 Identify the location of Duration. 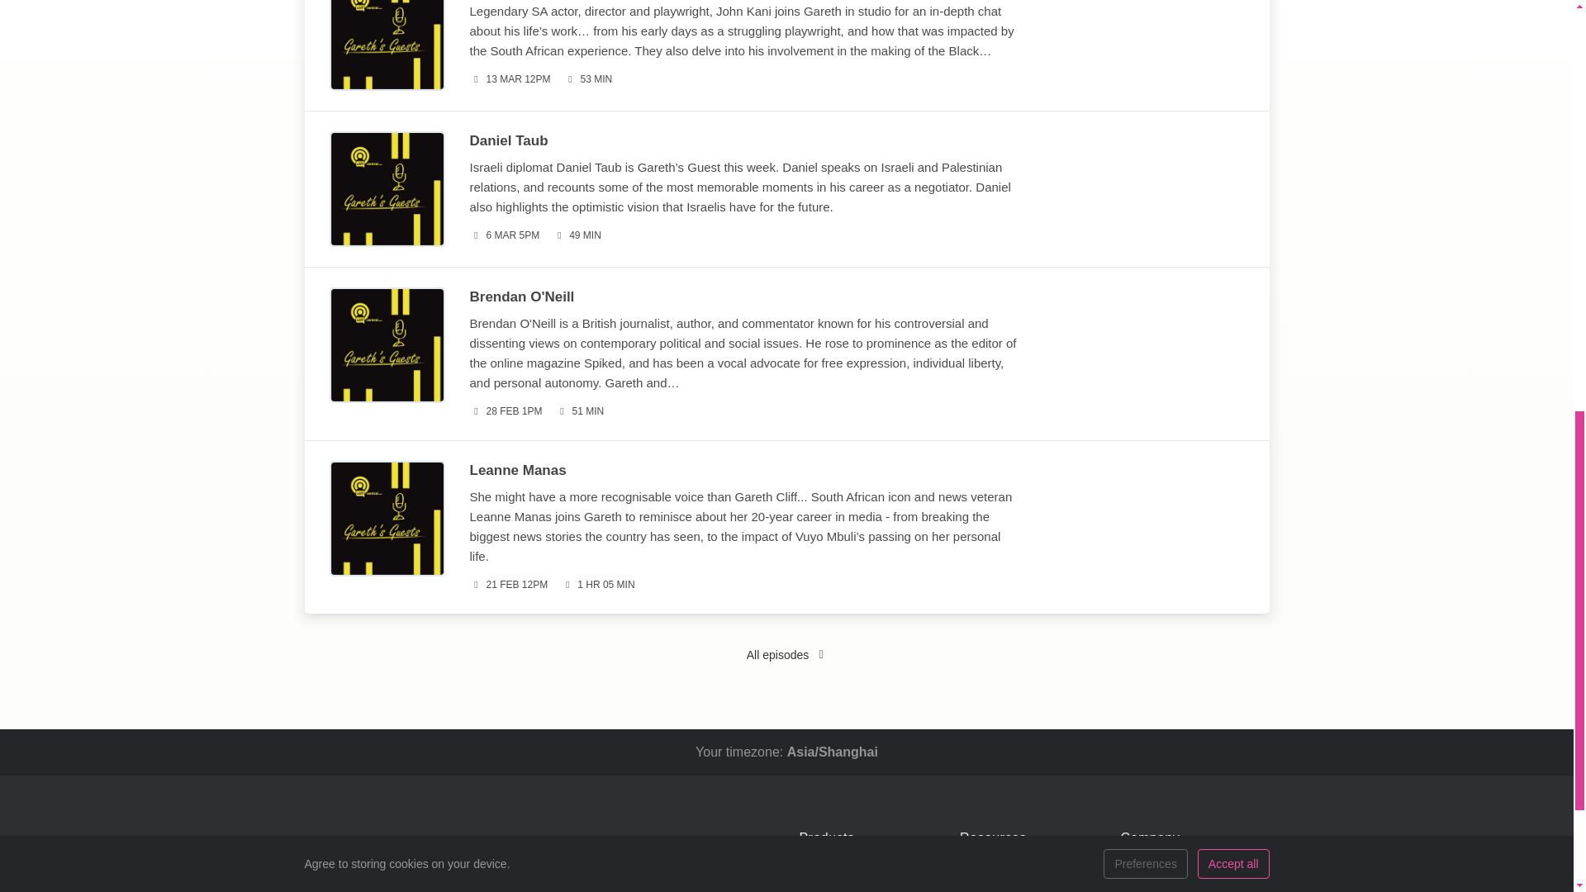
(588, 79).